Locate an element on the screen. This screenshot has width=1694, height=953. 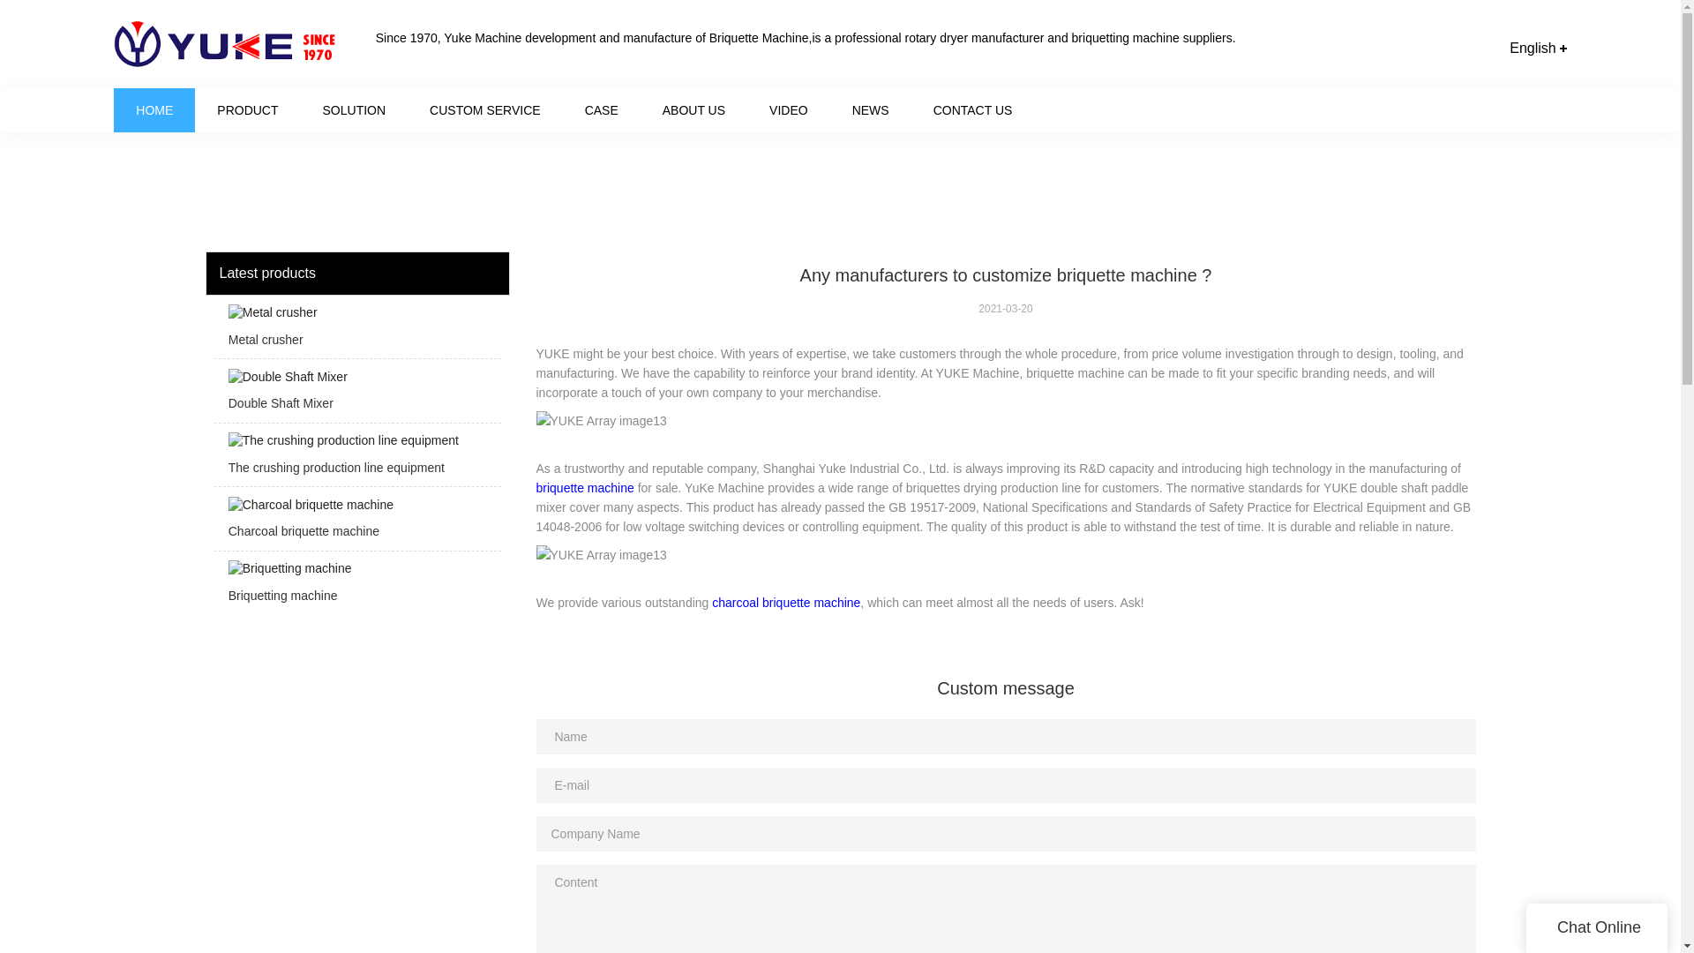
SOLUTION is located at coordinates (355, 109).